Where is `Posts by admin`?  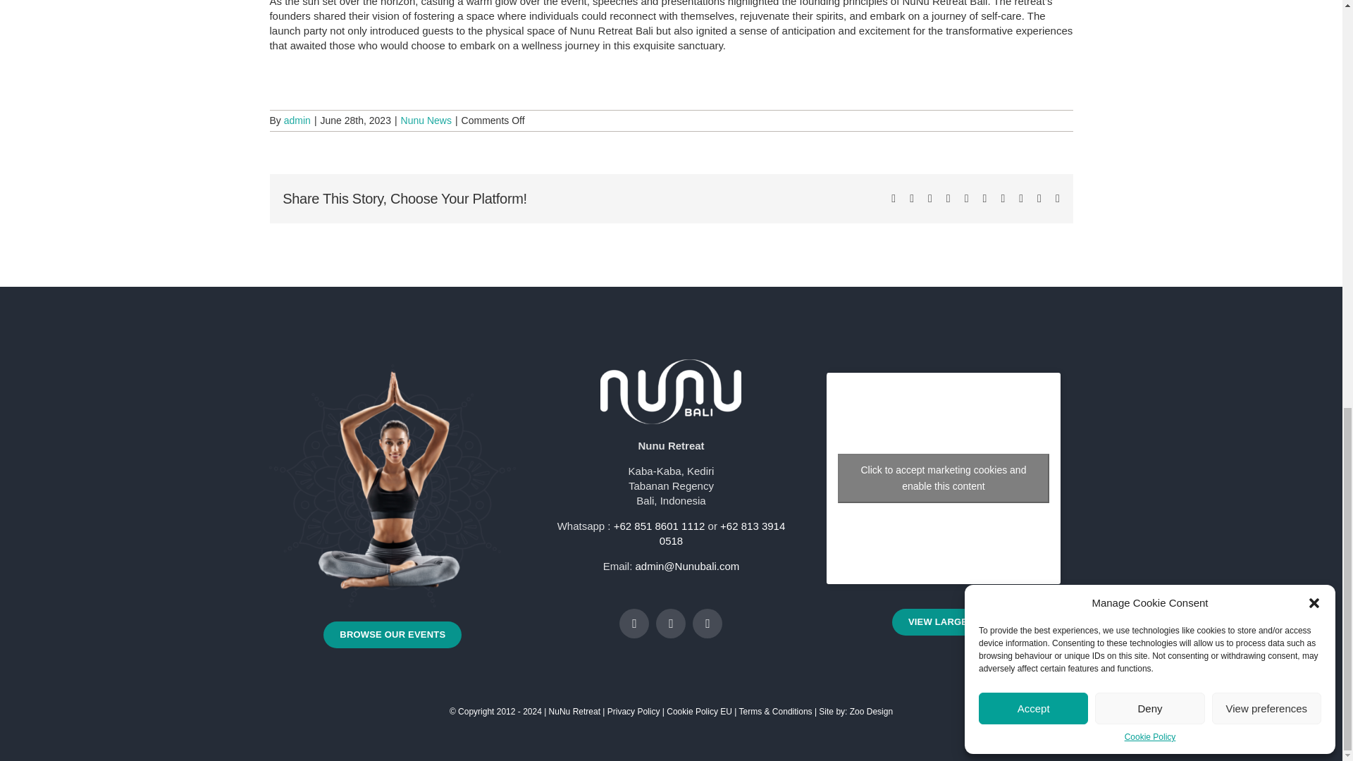
Posts by admin is located at coordinates (297, 120).